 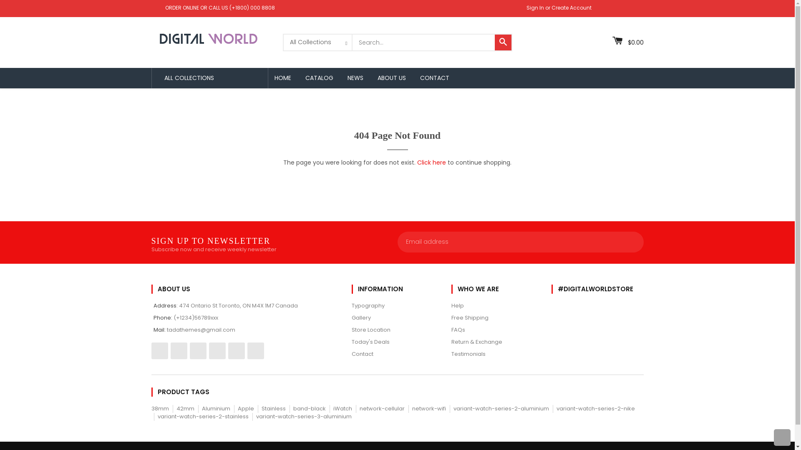 I want to click on HOME, so click(x=282, y=78).